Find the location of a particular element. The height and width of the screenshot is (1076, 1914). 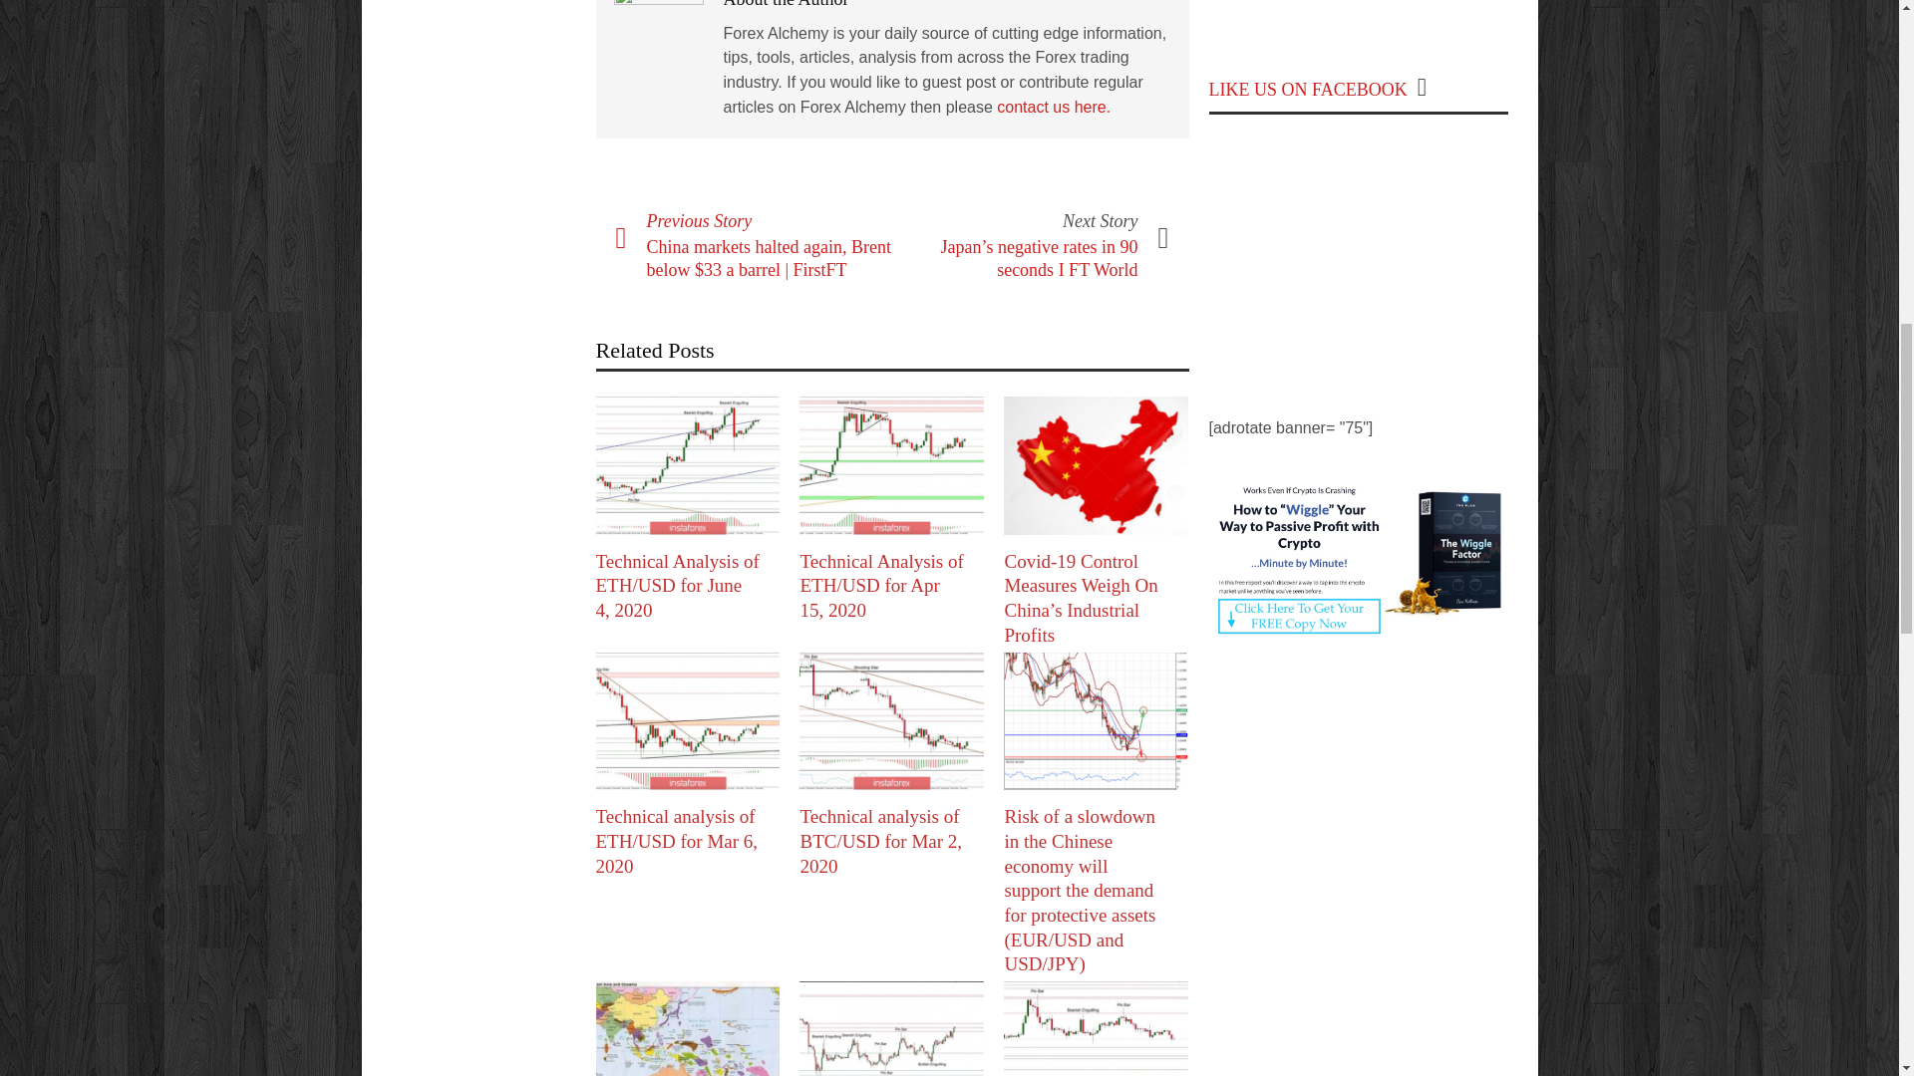

InstaForex is an universal Forex portal for traders is located at coordinates (1358, 14).